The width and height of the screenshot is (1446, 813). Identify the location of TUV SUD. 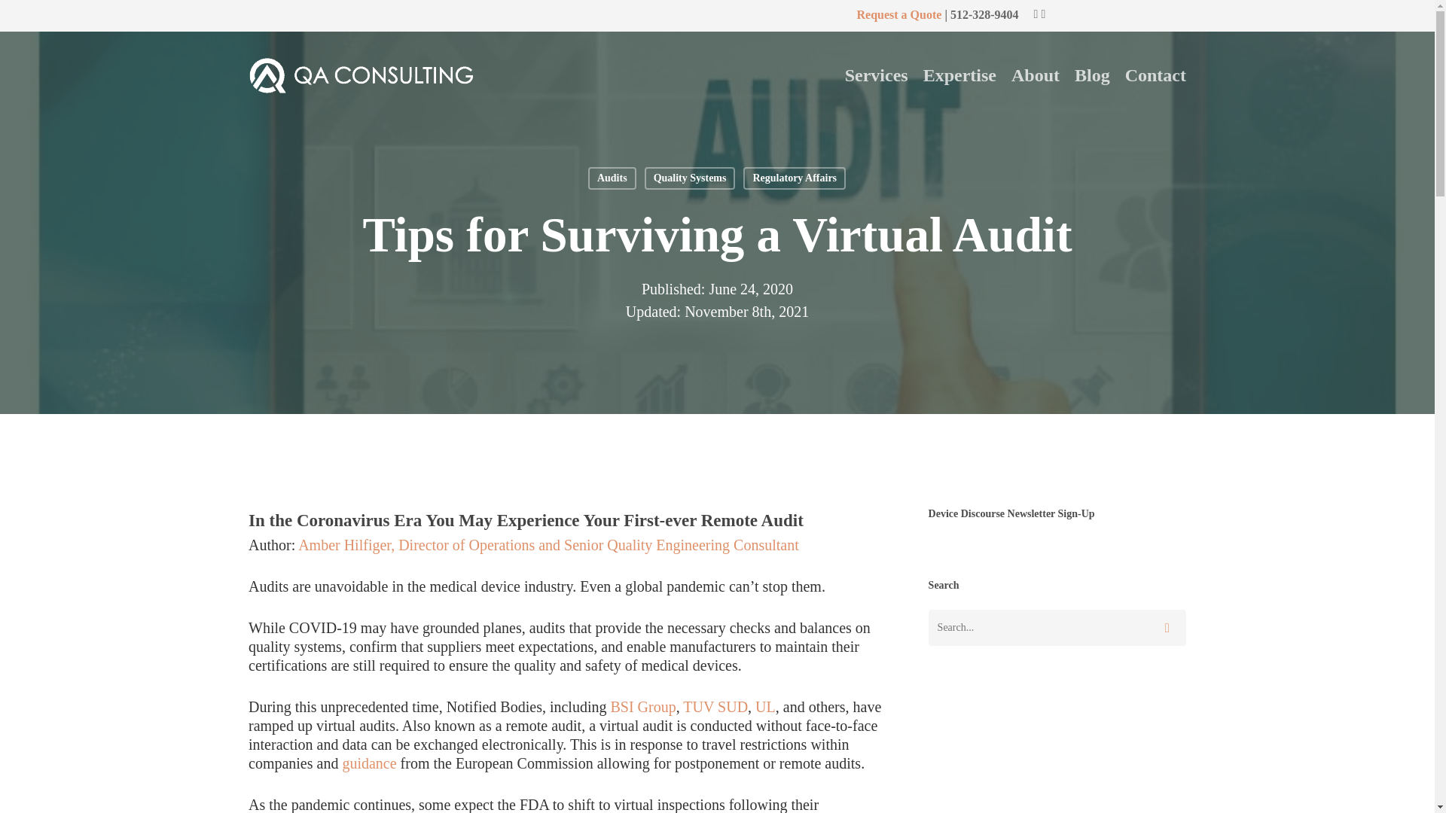
(715, 706).